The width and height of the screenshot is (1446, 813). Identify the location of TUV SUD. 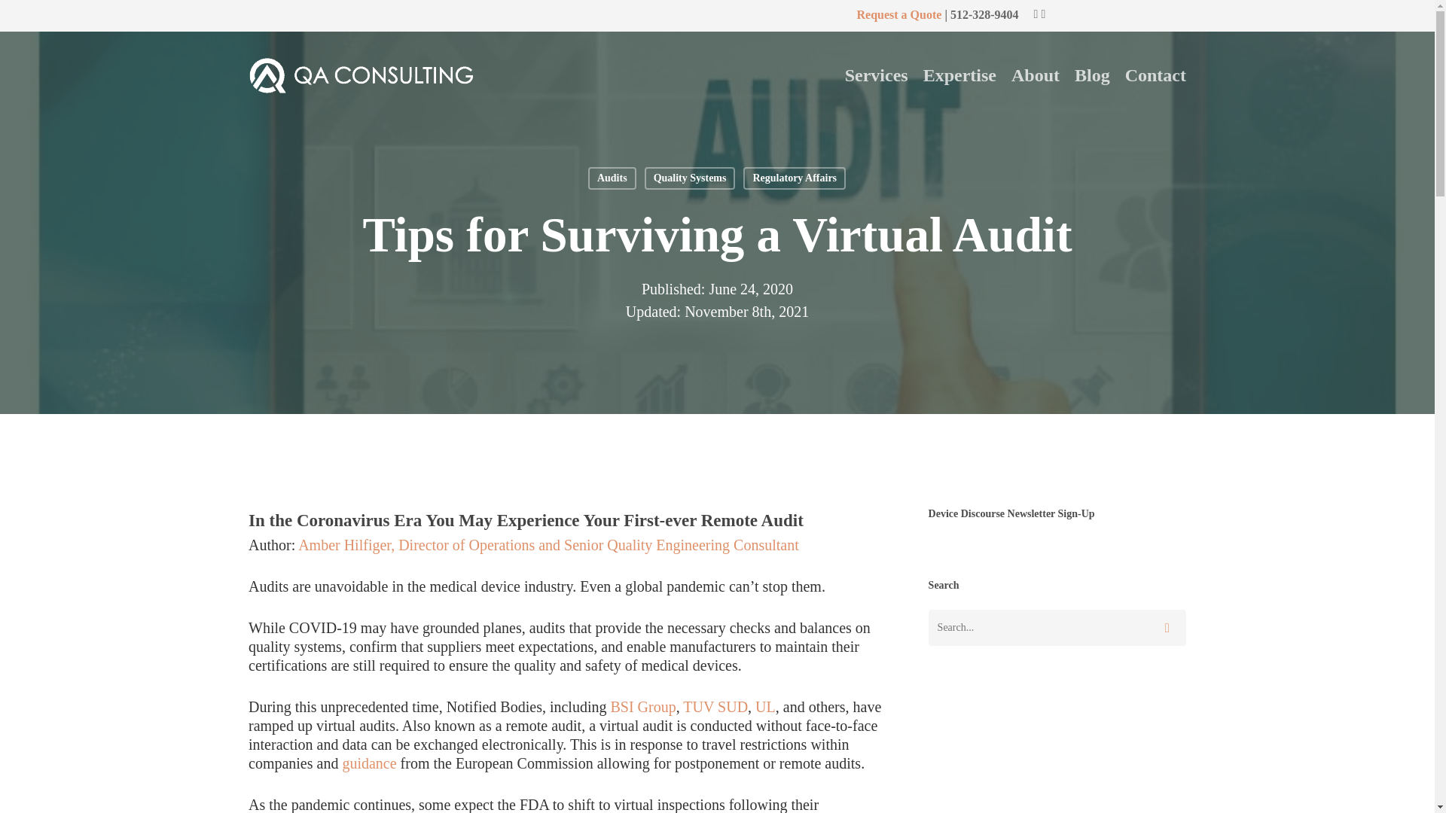
(715, 706).